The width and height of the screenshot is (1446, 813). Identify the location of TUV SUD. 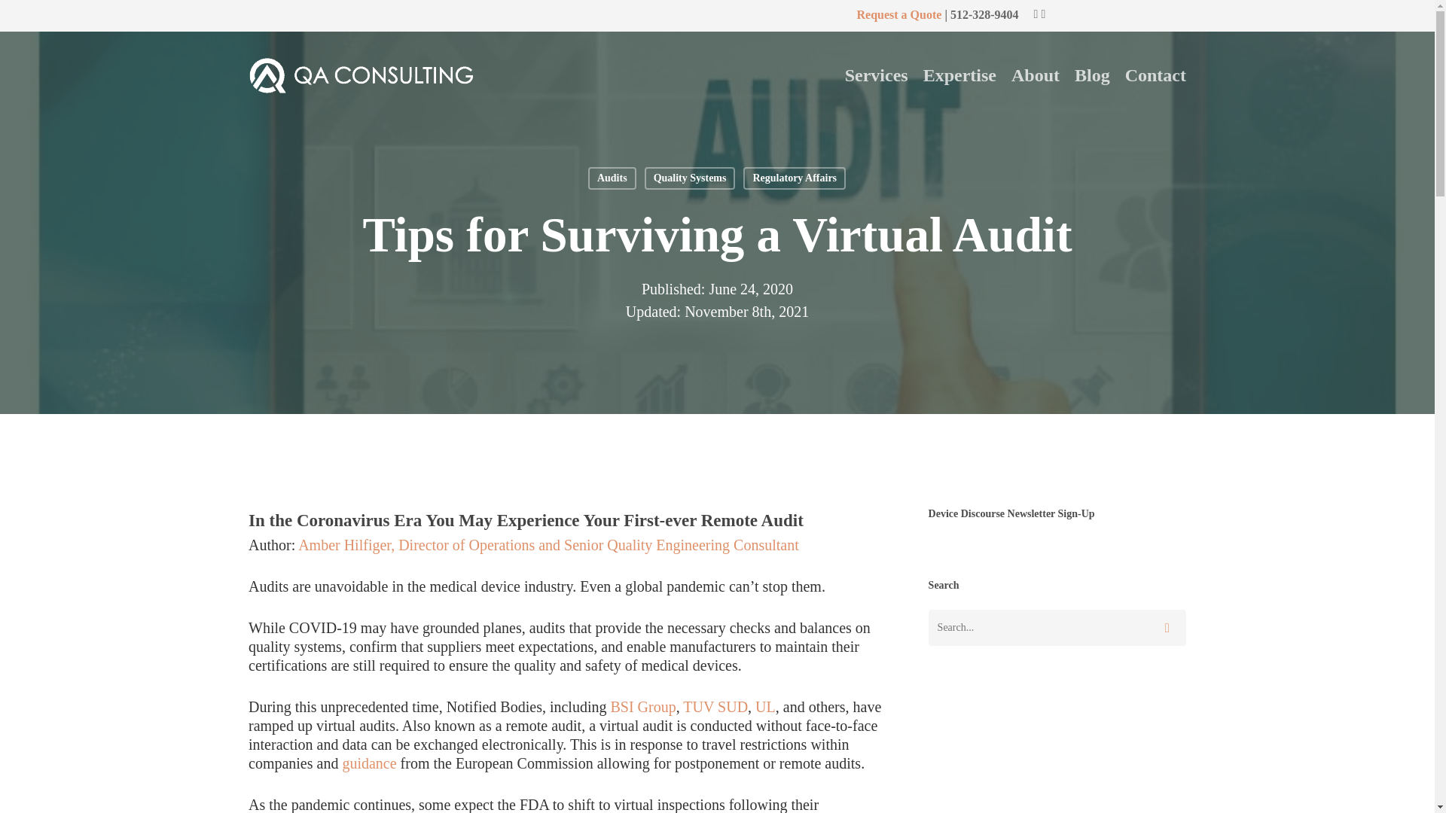
(715, 706).